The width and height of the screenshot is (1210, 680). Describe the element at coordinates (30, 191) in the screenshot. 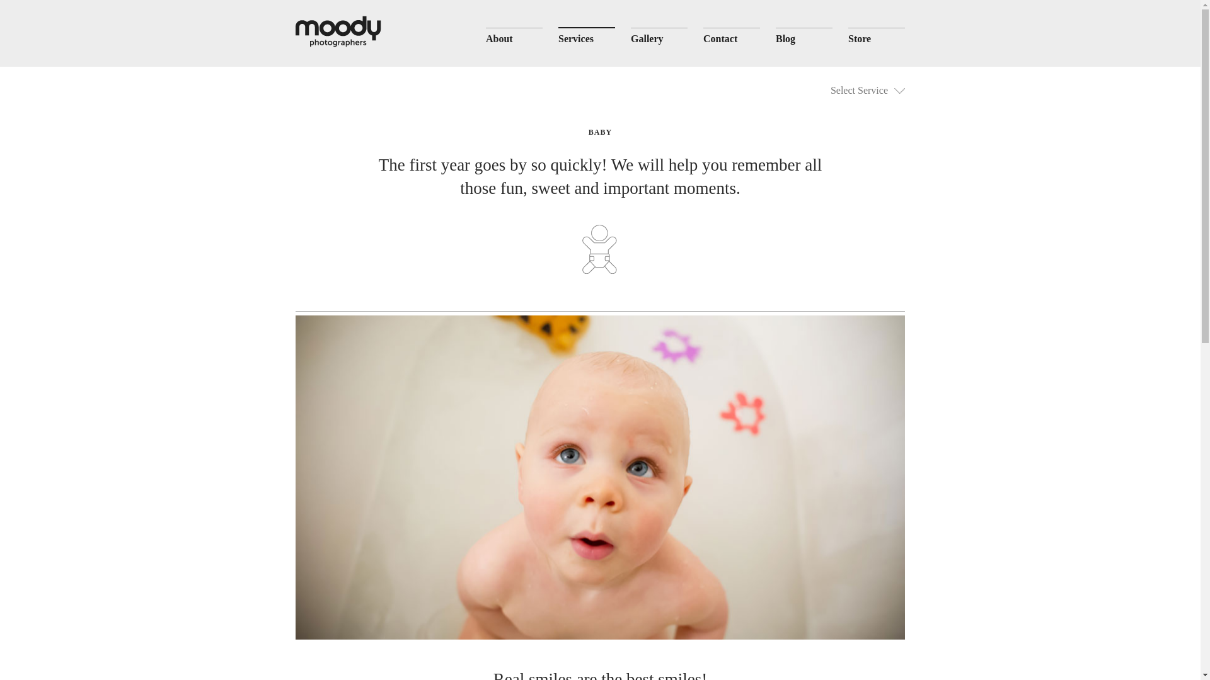

I see `Blog` at that location.